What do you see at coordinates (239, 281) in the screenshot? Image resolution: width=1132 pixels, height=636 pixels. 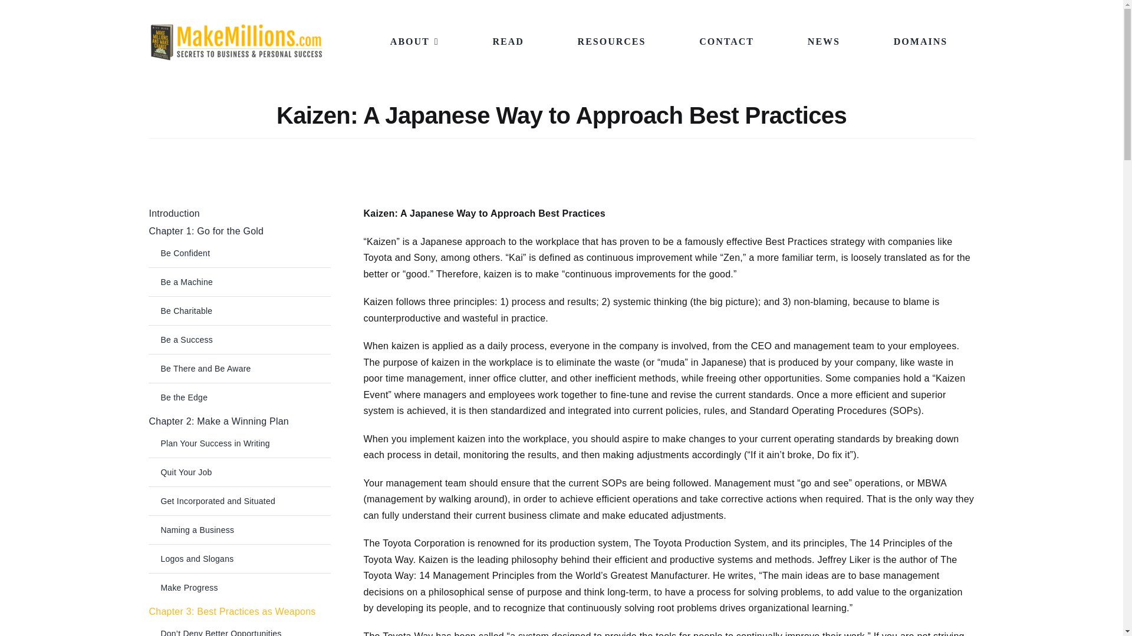 I see `Be a Machine` at bounding box center [239, 281].